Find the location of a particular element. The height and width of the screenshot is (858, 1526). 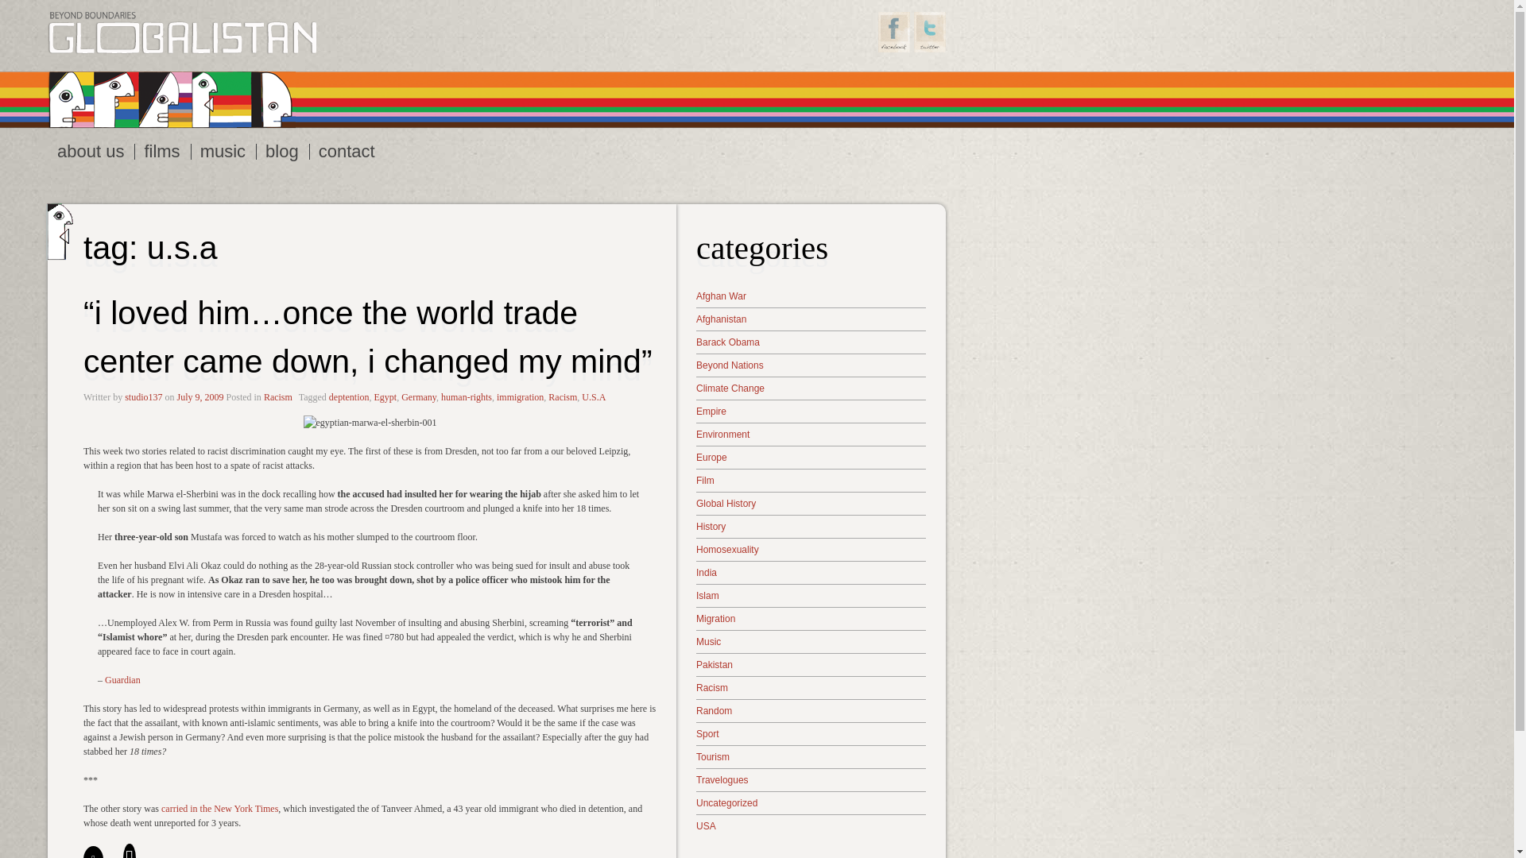

films is located at coordinates (161, 151).